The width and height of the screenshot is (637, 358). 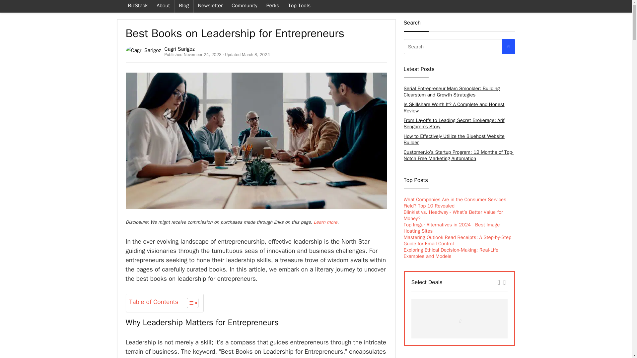 I want to click on Newsletter, so click(x=210, y=6).